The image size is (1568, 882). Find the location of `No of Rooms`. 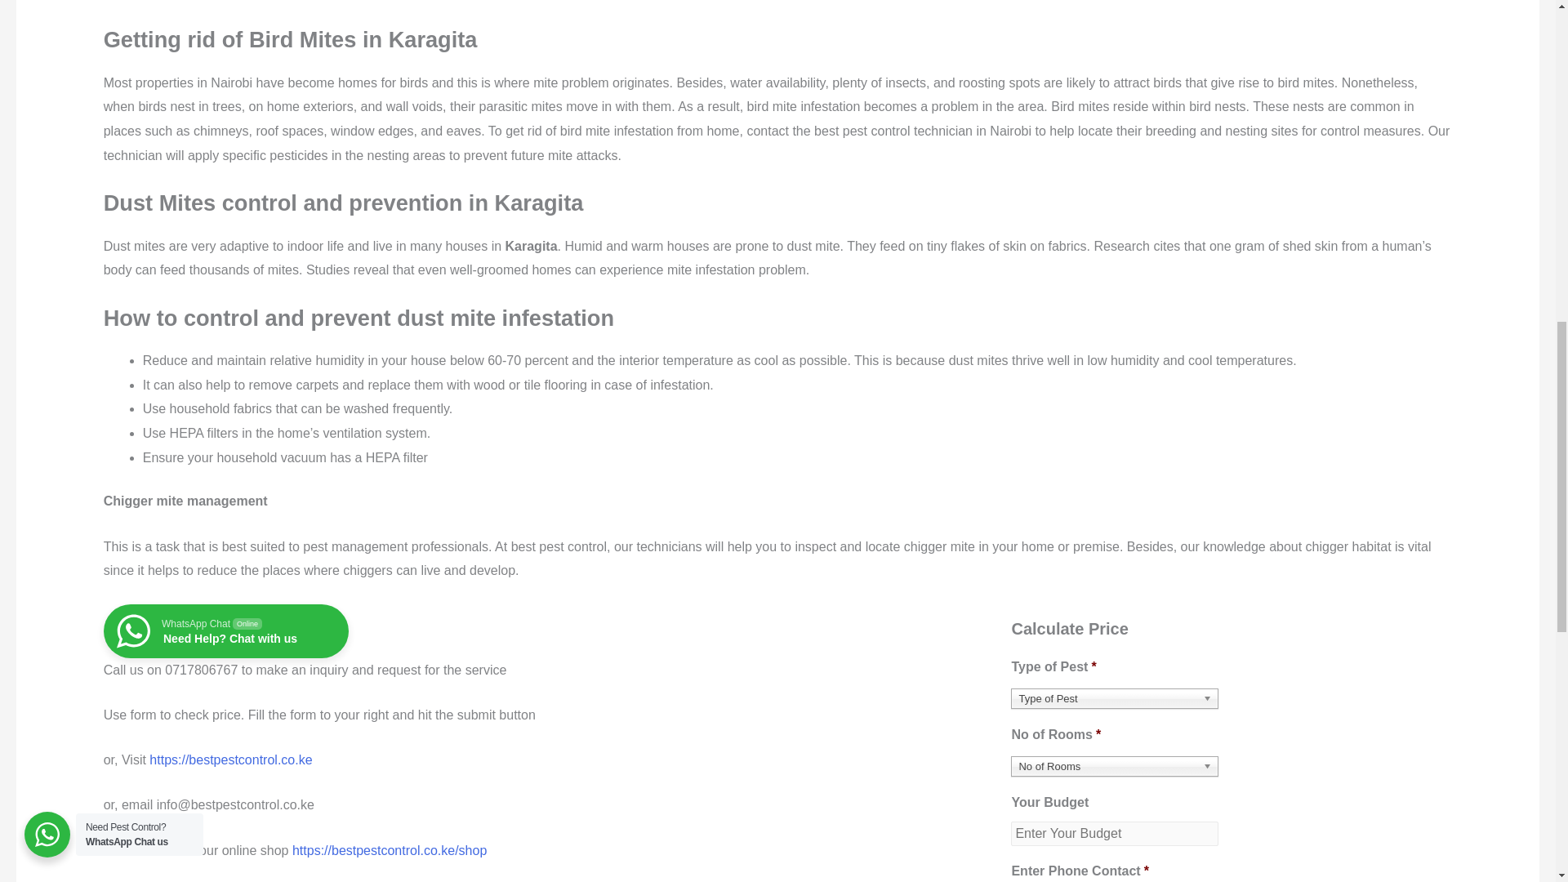

No of Rooms is located at coordinates (1114, 766).